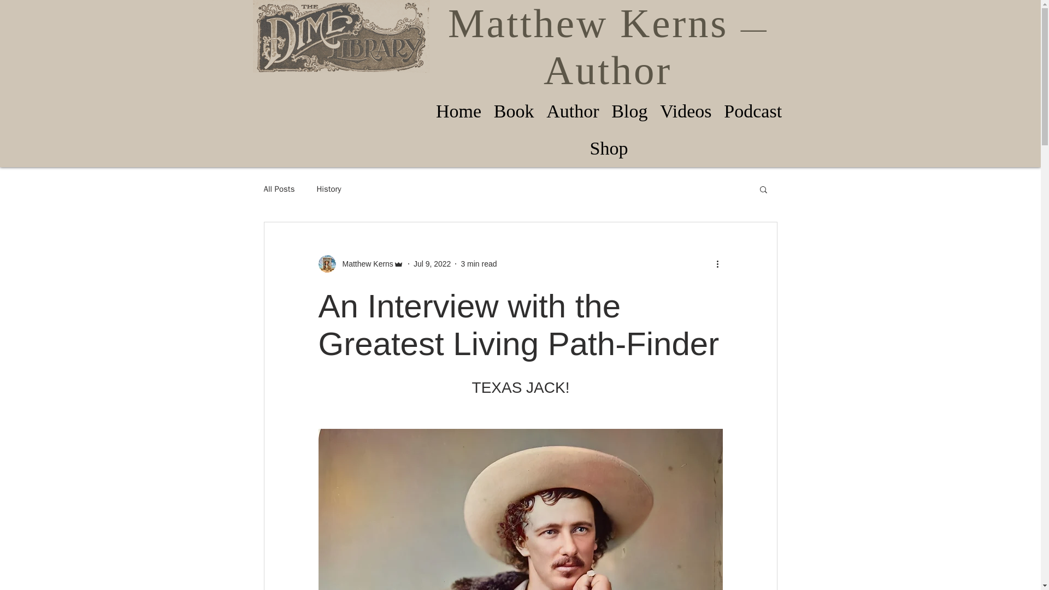 The width and height of the screenshot is (1049, 590). What do you see at coordinates (364, 263) in the screenshot?
I see `Matthew Kerns` at bounding box center [364, 263].